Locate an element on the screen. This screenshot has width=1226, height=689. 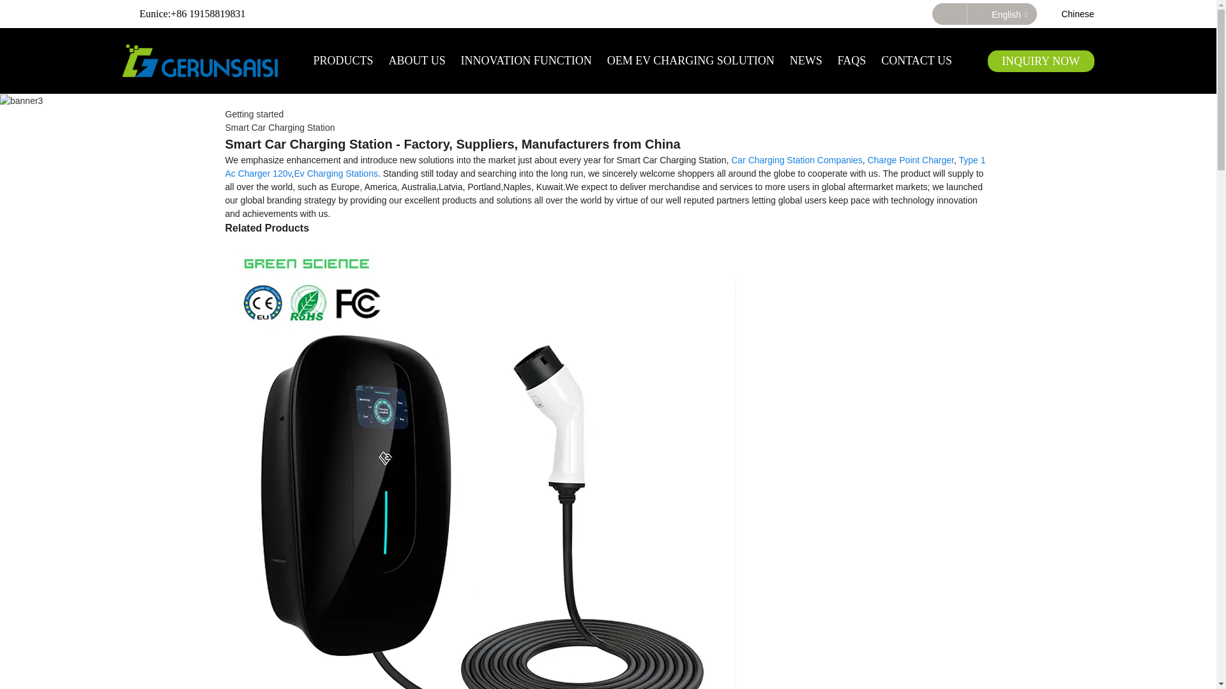
Ev Charging Stations is located at coordinates (336, 173).